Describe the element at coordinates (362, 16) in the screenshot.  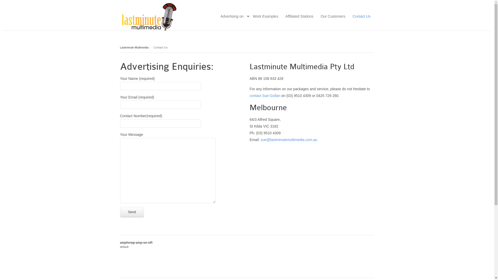
I see `Contact Us` at that location.